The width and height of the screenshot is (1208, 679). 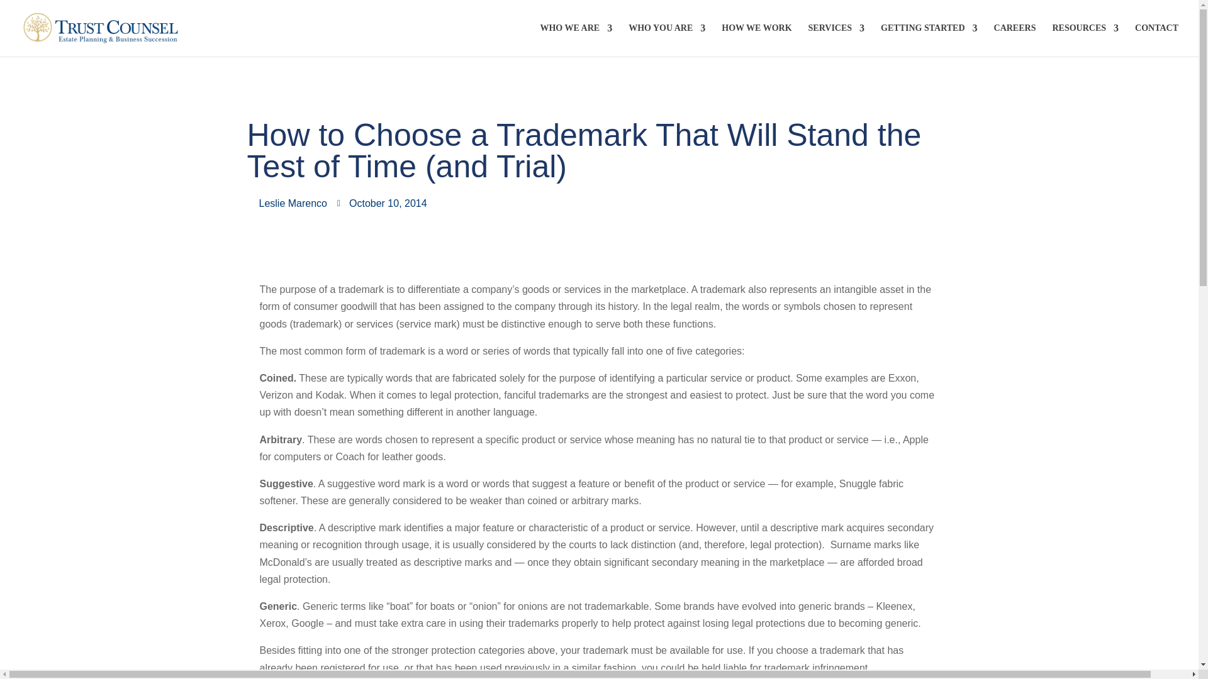 I want to click on CONTACT, so click(x=1156, y=40).